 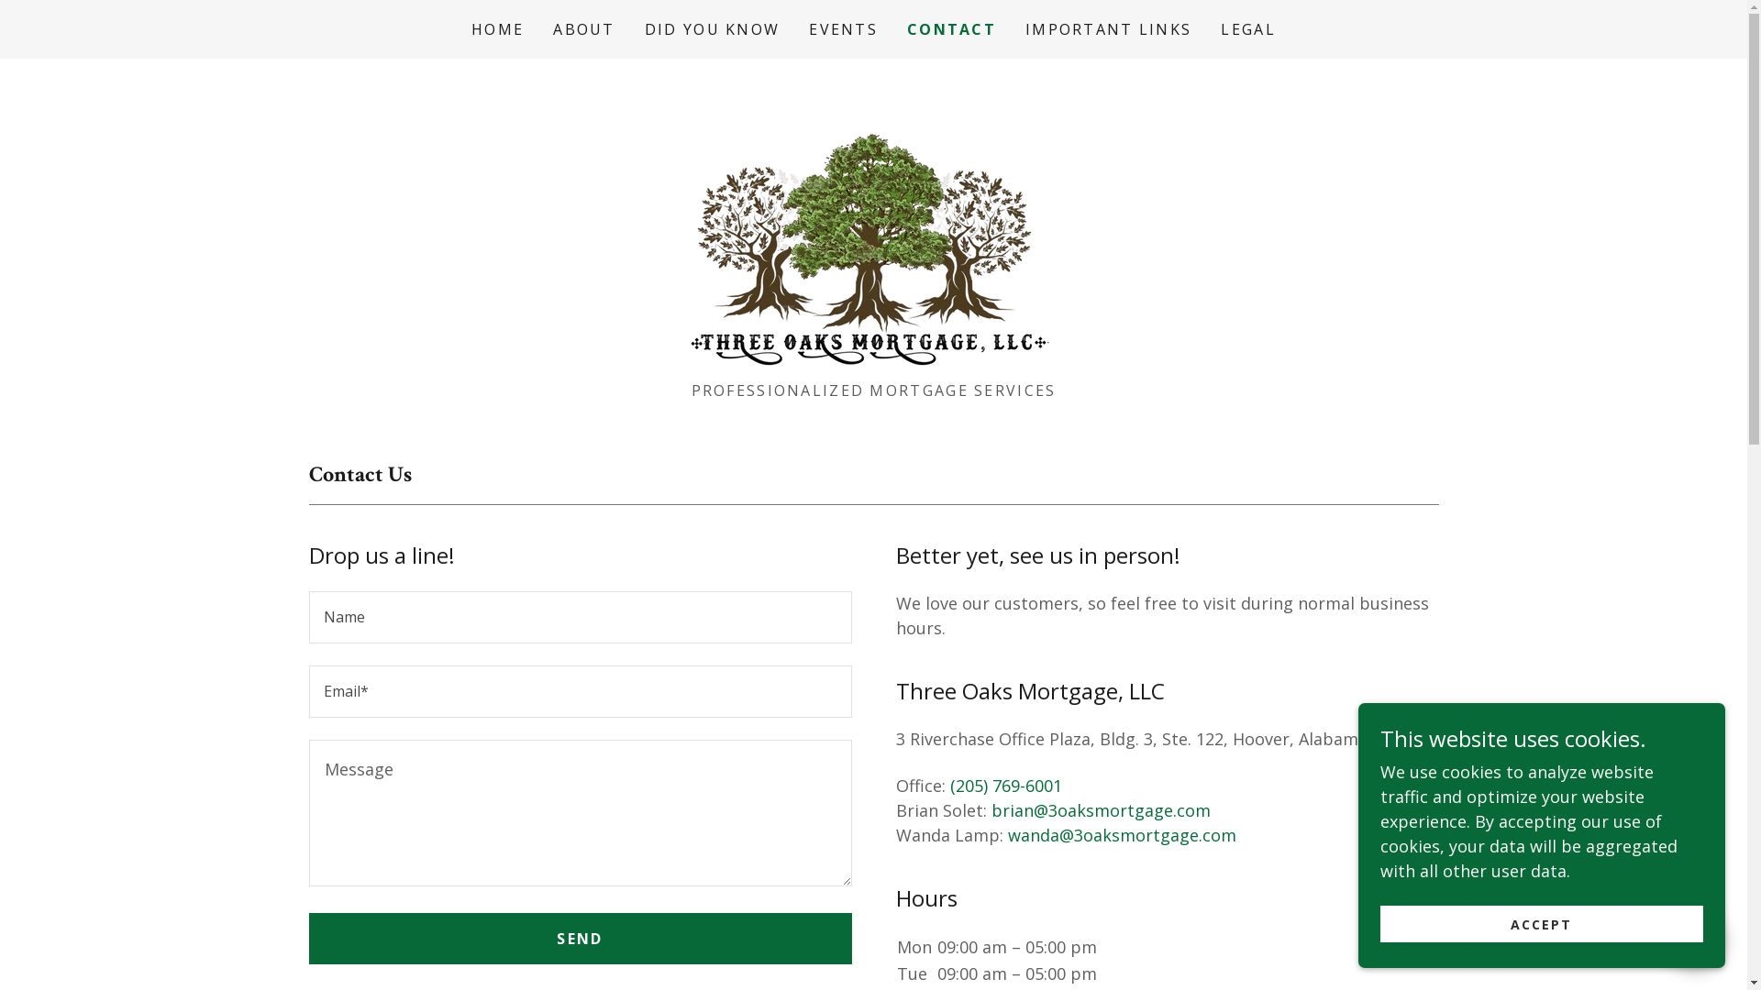 What do you see at coordinates (583, 29) in the screenshot?
I see `ABOUT` at bounding box center [583, 29].